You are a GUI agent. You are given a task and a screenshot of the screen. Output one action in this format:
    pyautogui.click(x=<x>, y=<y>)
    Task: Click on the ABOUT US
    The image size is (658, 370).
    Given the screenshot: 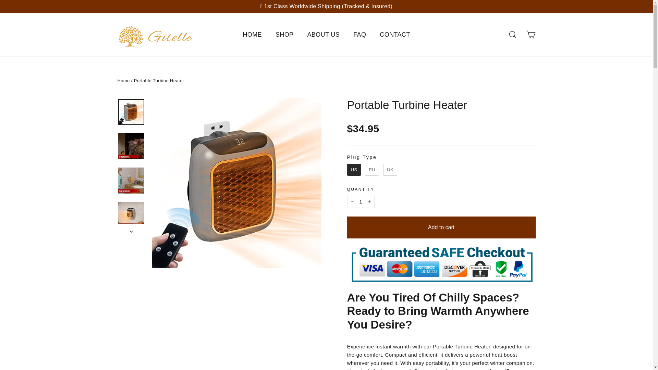 What is the action you would take?
    pyautogui.click(x=360, y=35)
    